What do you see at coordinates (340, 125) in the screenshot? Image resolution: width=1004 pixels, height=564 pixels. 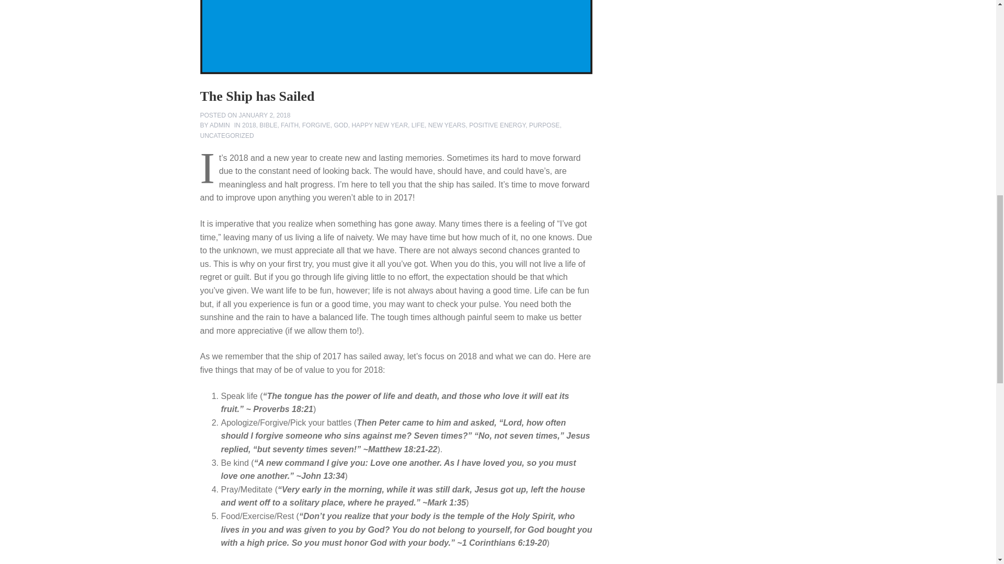 I see `GOD` at bounding box center [340, 125].